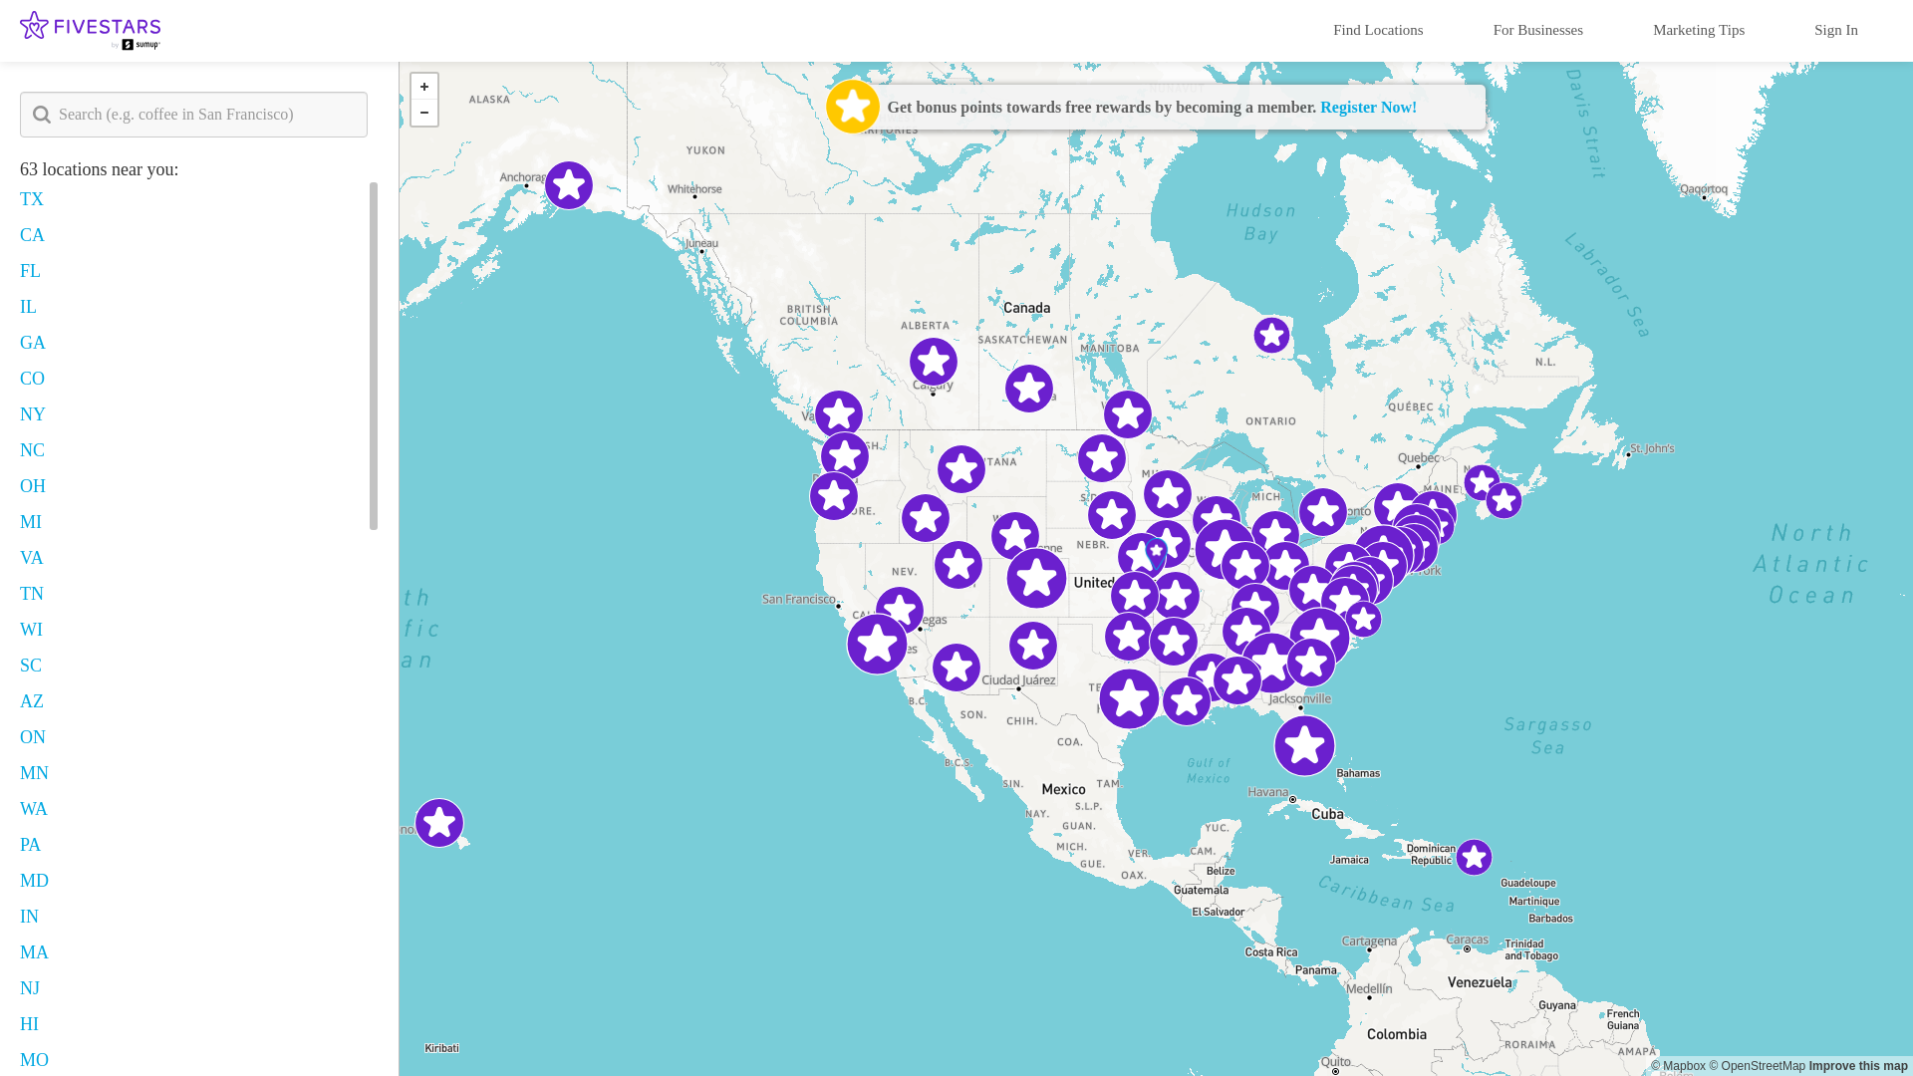  What do you see at coordinates (1858, 1065) in the screenshot?
I see `Improve this map` at bounding box center [1858, 1065].